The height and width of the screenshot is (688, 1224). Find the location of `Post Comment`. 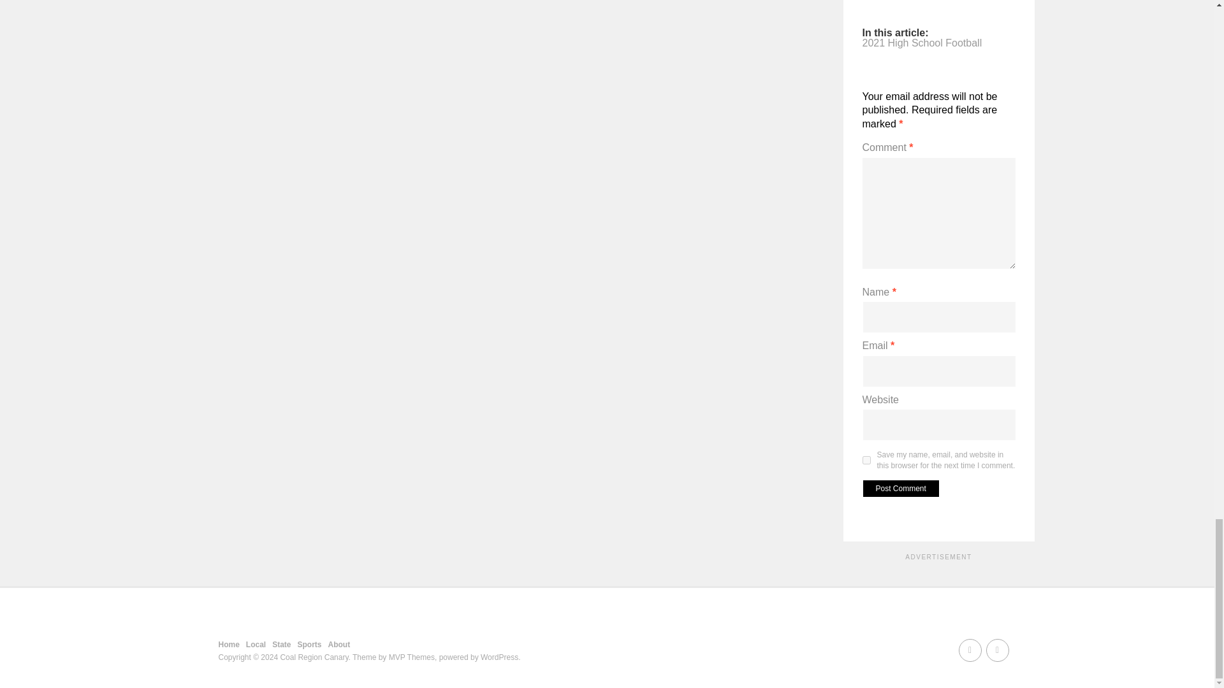

Post Comment is located at coordinates (900, 488).